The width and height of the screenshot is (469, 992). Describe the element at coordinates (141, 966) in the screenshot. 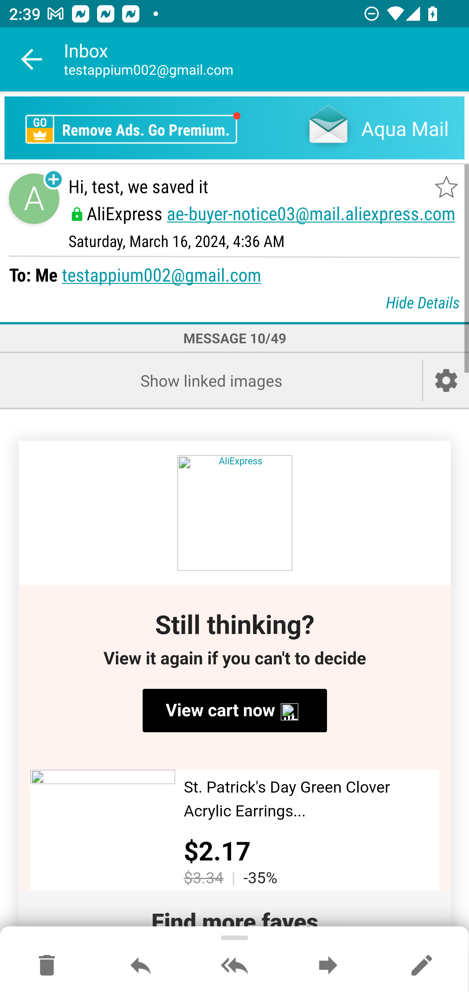

I see `Reply` at that location.